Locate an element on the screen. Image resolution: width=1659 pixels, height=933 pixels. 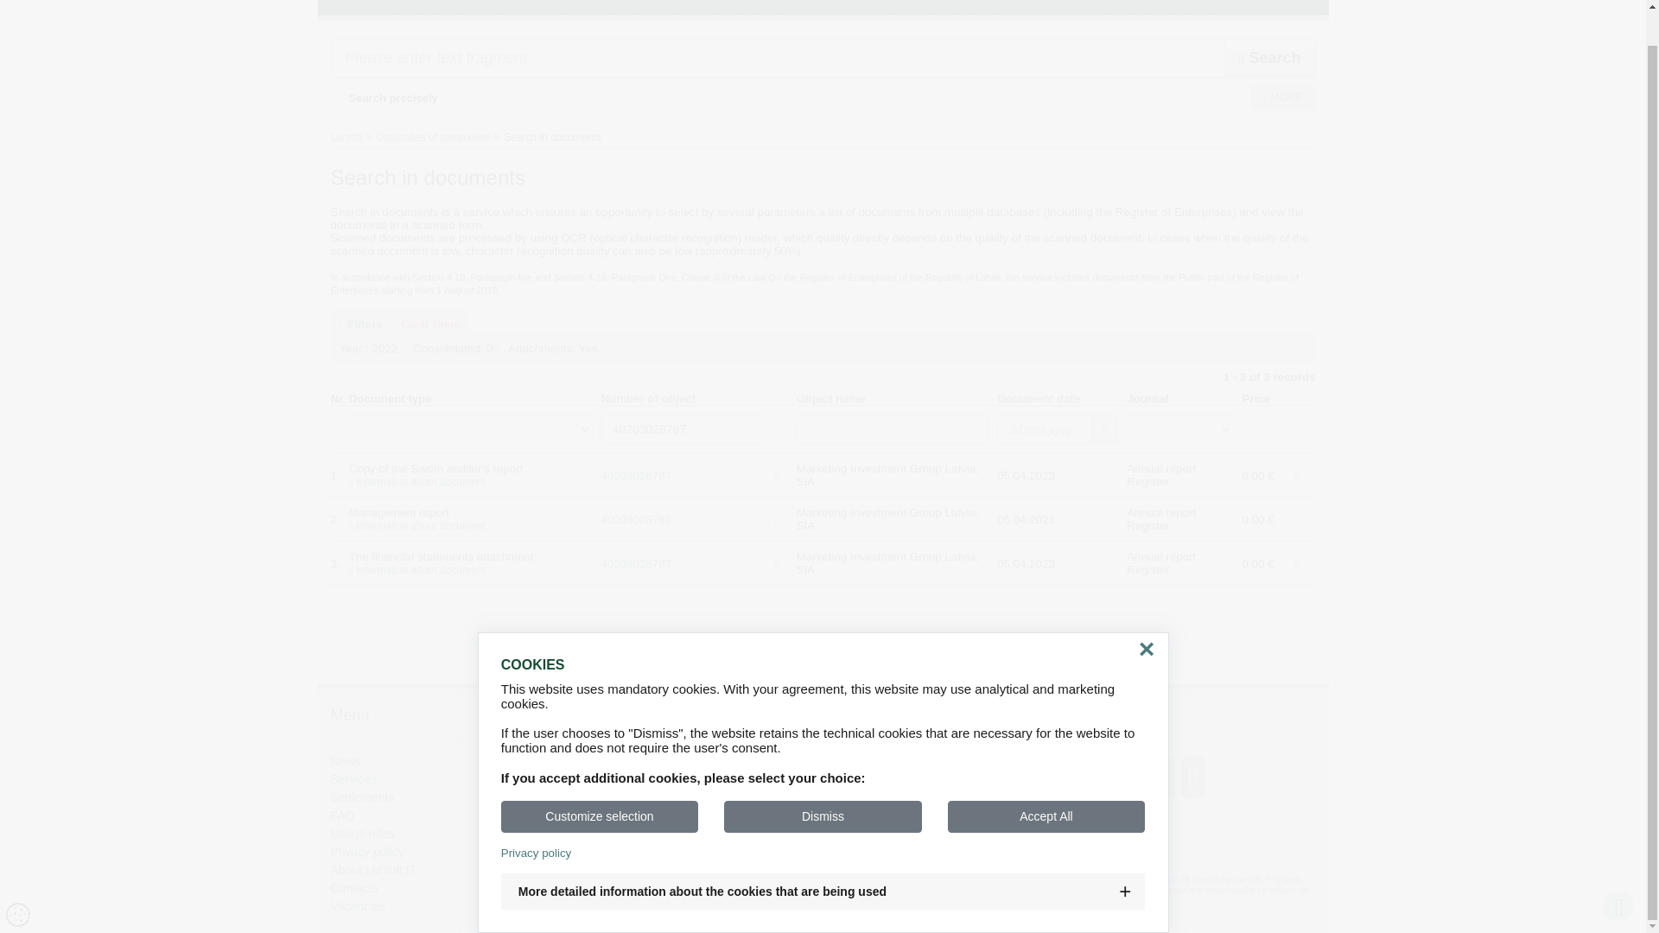
SUBSCRIPTION is located at coordinates (715, 8).